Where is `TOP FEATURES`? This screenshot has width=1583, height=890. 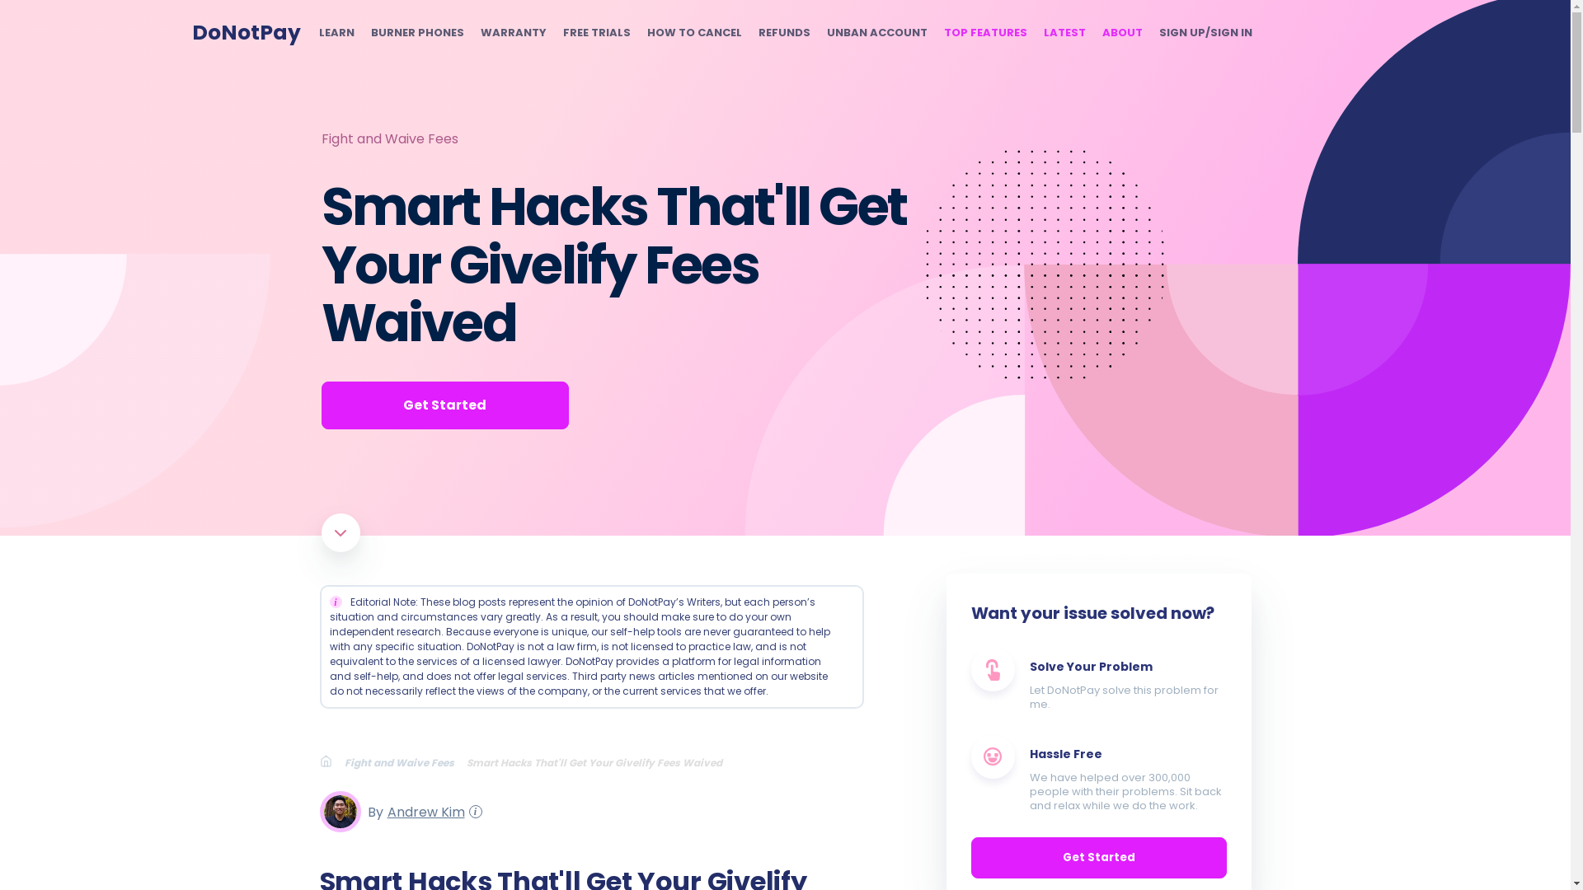 TOP FEATURES is located at coordinates (984, 33).